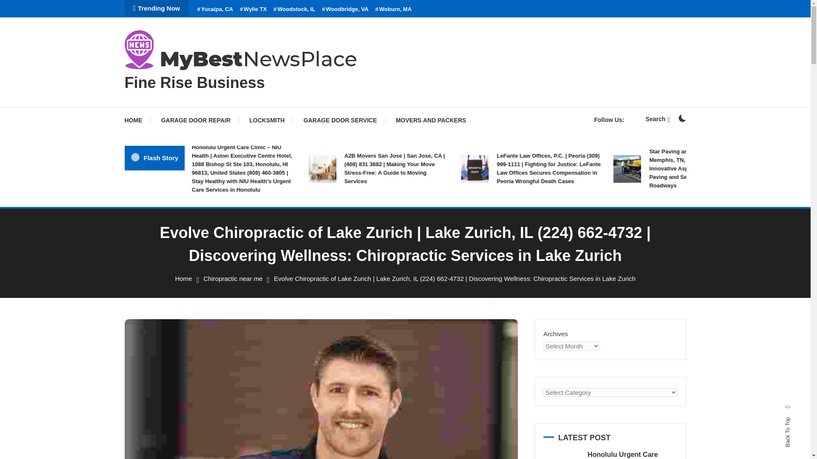 The width and height of the screenshot is (817, 459). I want to click on Woodstock, IL, so click(294, 9).